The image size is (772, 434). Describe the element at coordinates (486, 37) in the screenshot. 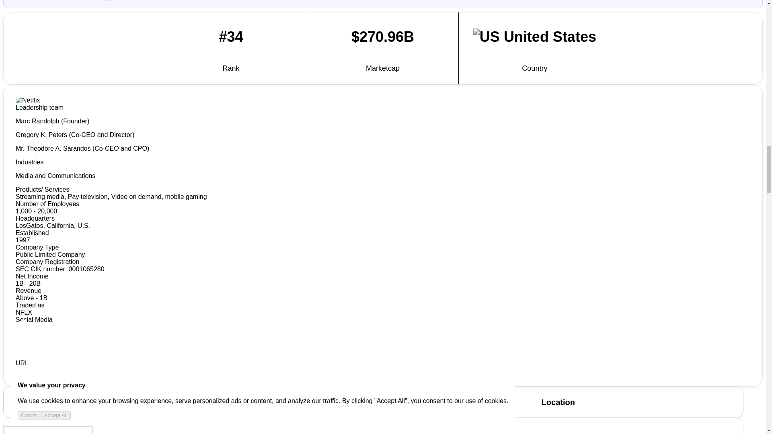

I see `US` at that location.